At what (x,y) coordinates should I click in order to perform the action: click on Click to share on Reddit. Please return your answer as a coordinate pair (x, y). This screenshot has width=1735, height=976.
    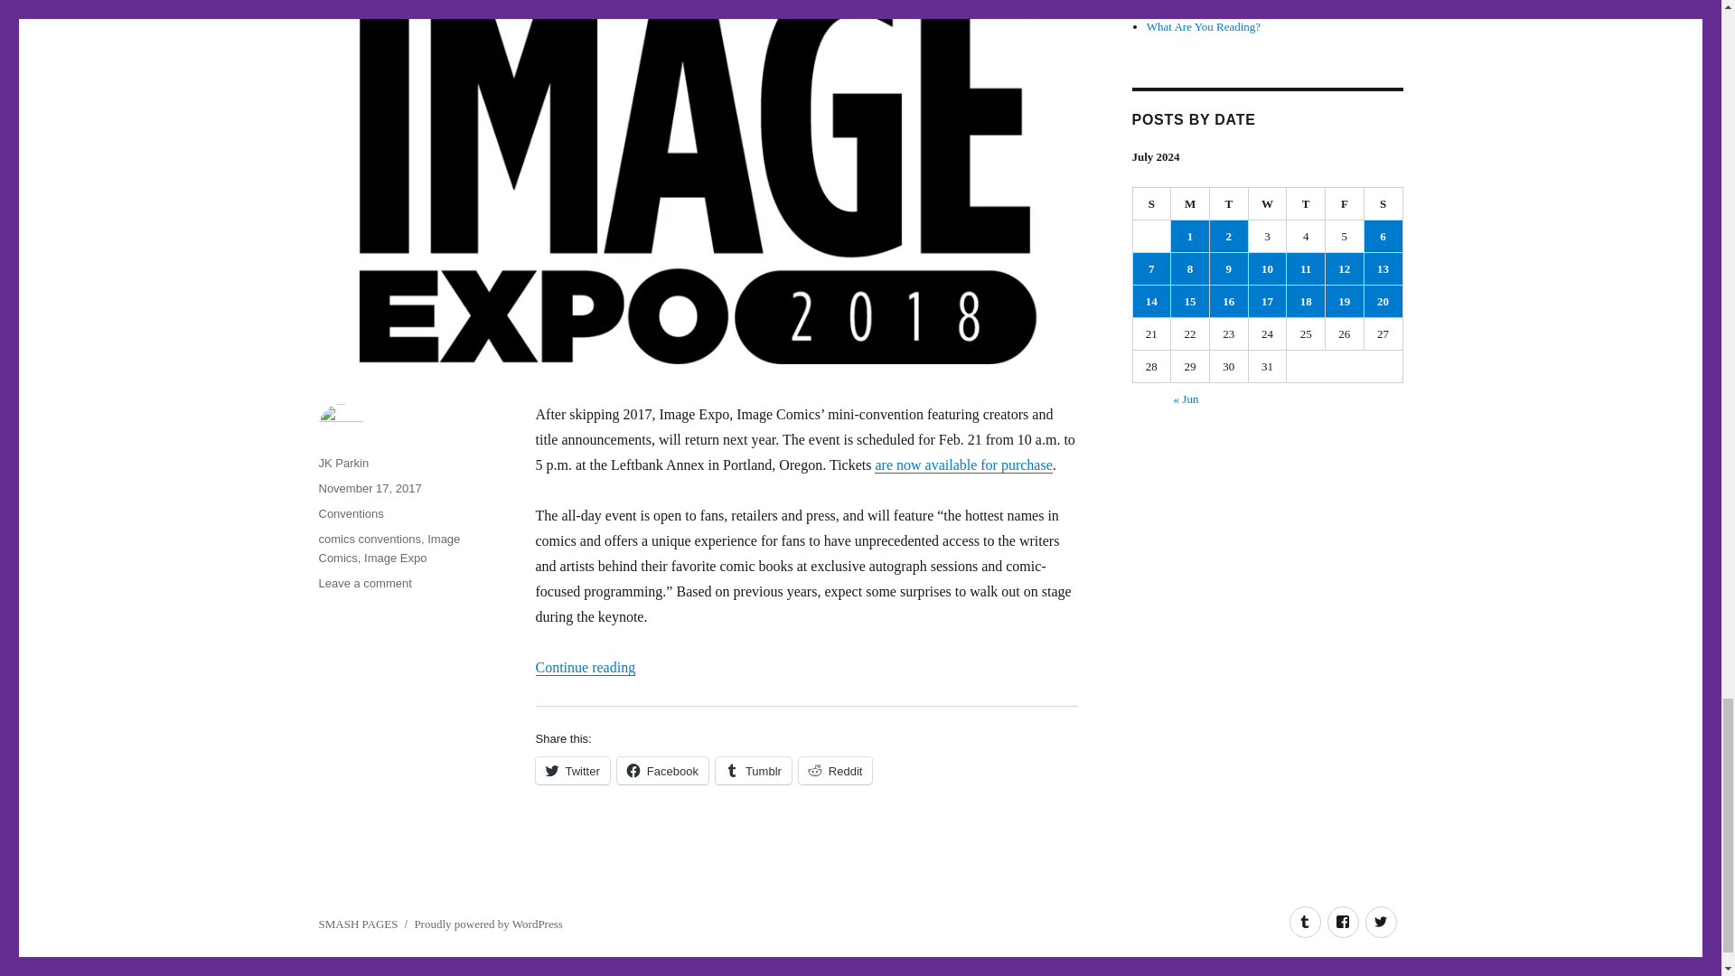
    Looking at the image, I should click on (835, 771).